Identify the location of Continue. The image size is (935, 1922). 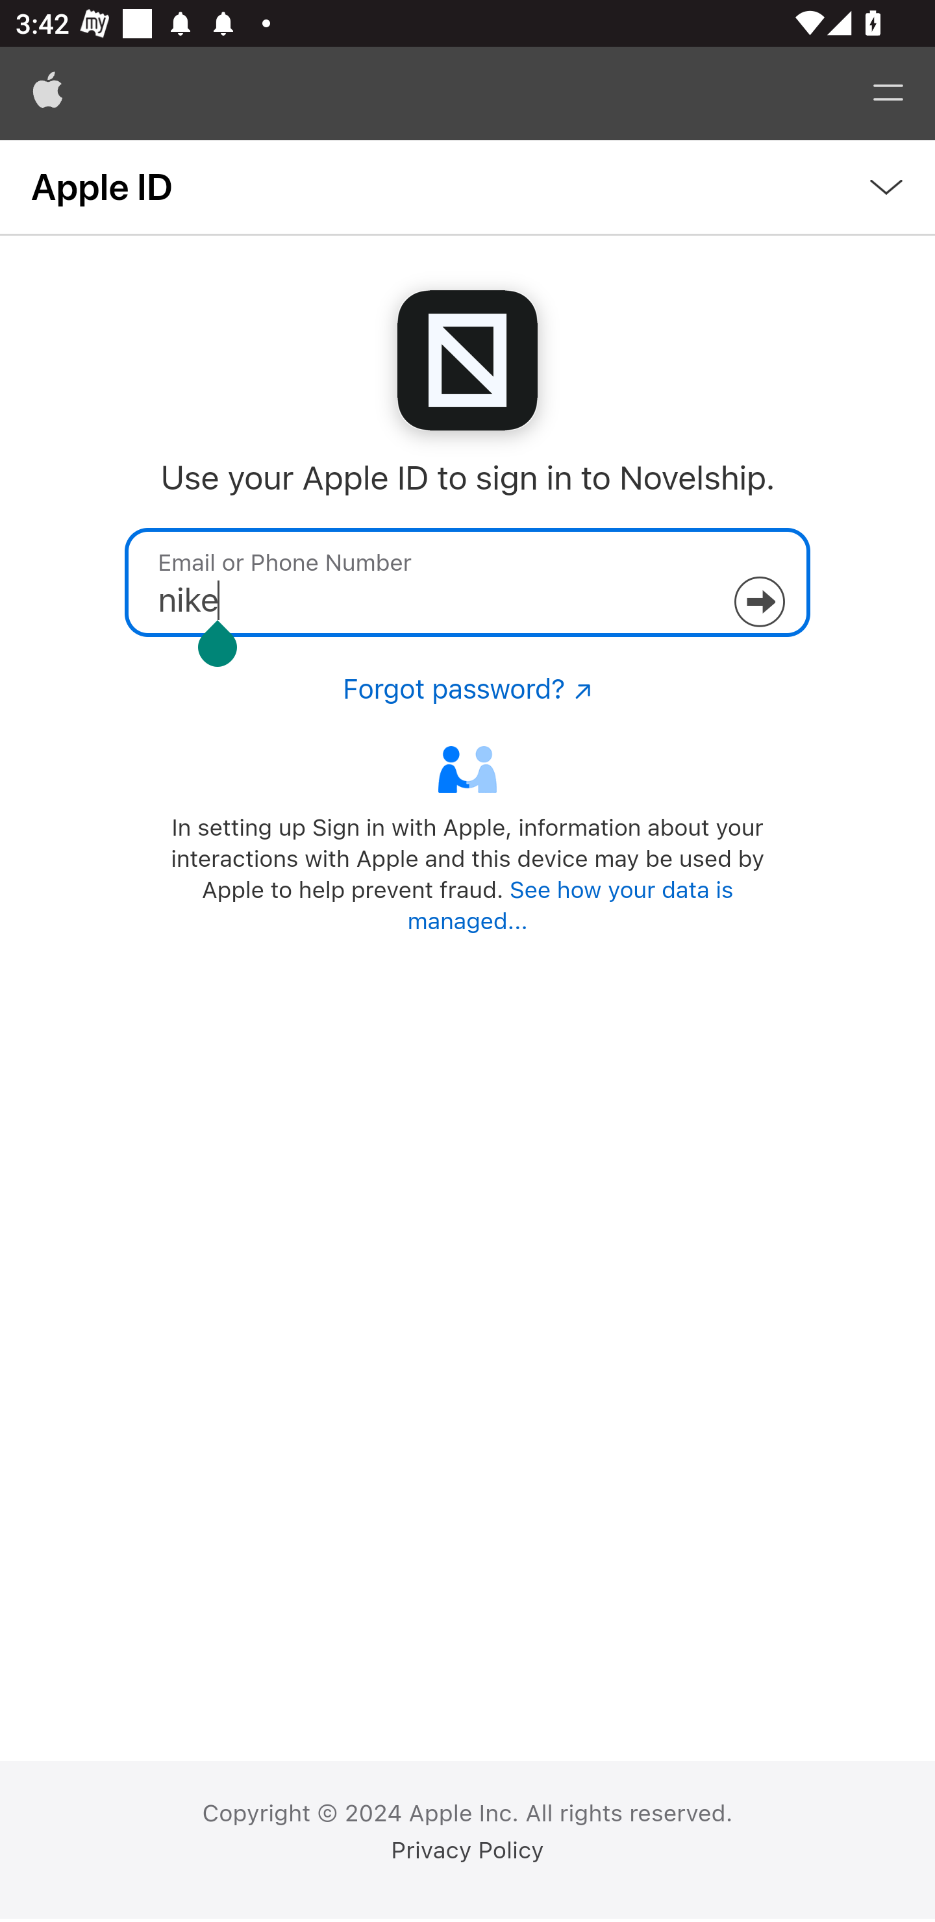
(758, 601).